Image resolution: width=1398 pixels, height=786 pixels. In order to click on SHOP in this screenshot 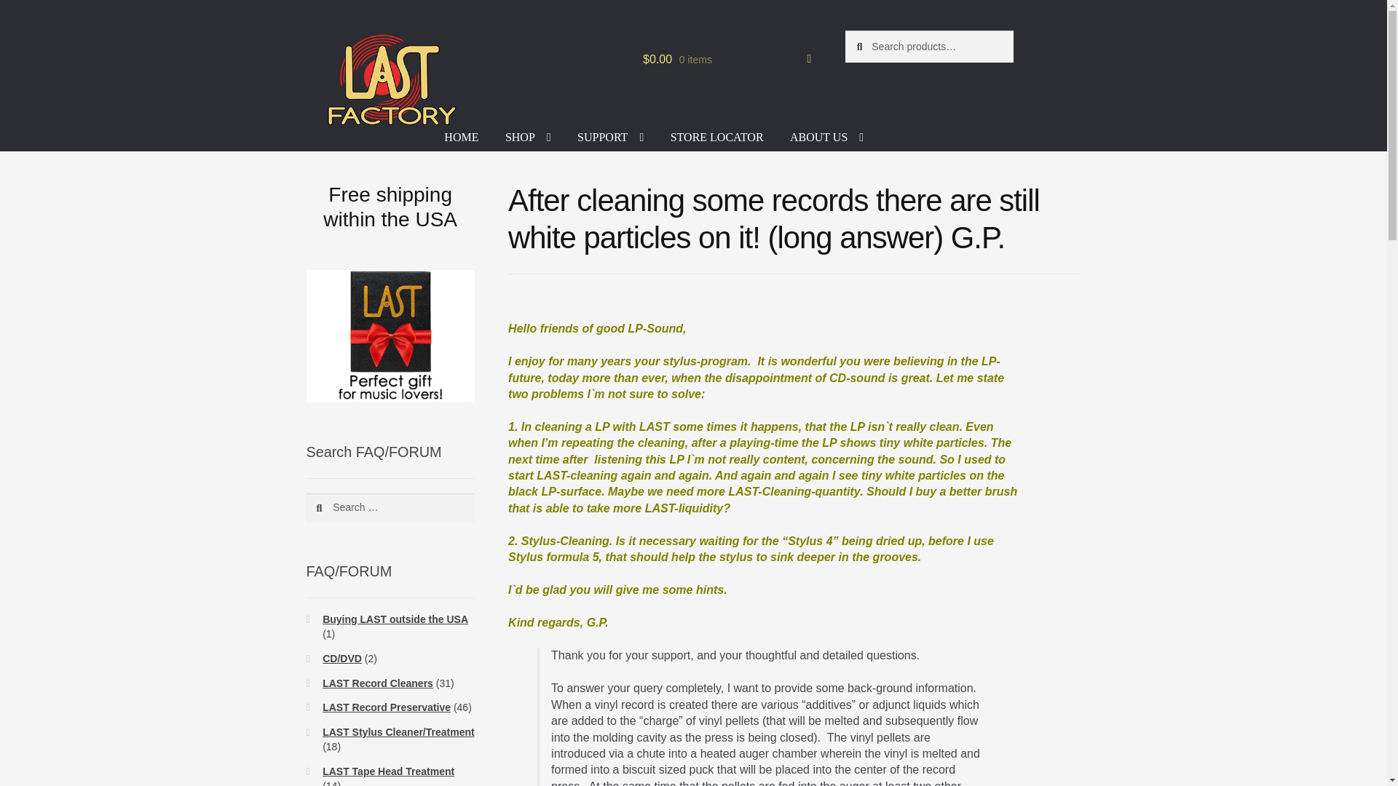, I will do `click(528, 141)`.